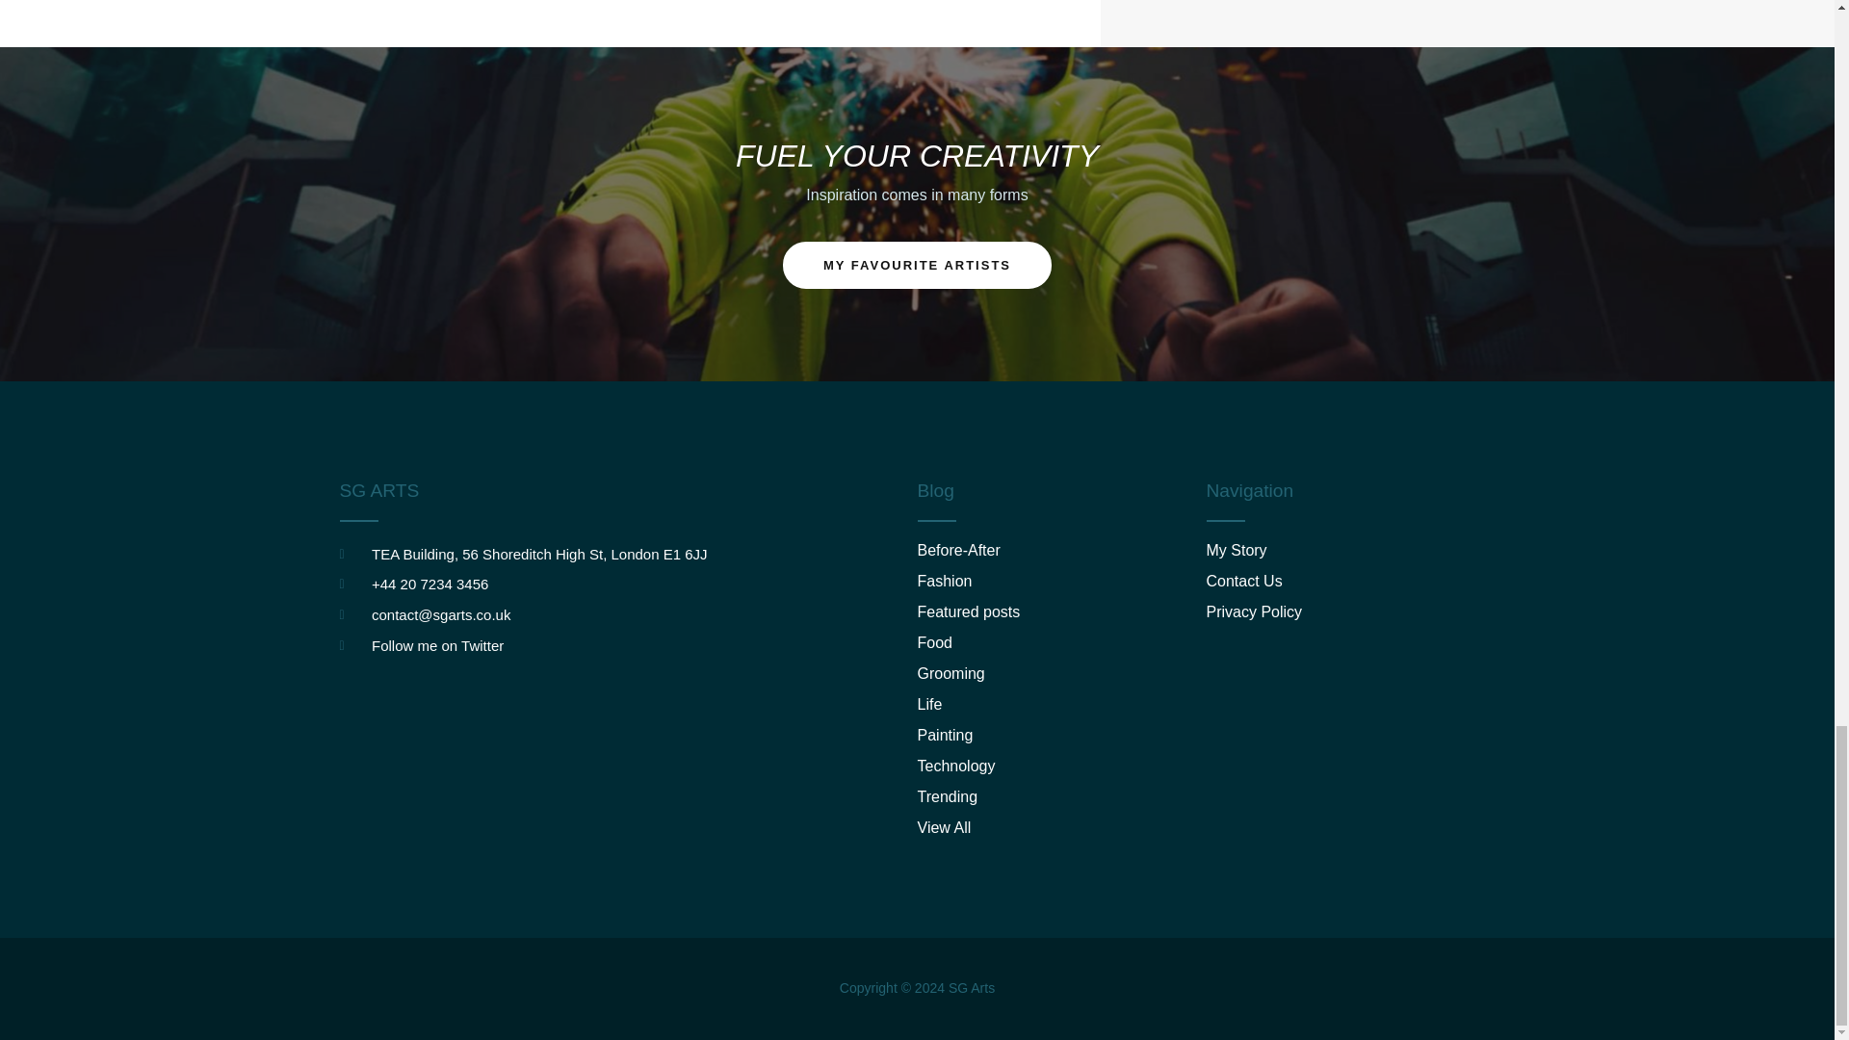  I want to click on Grooming, so click(1061, 674).